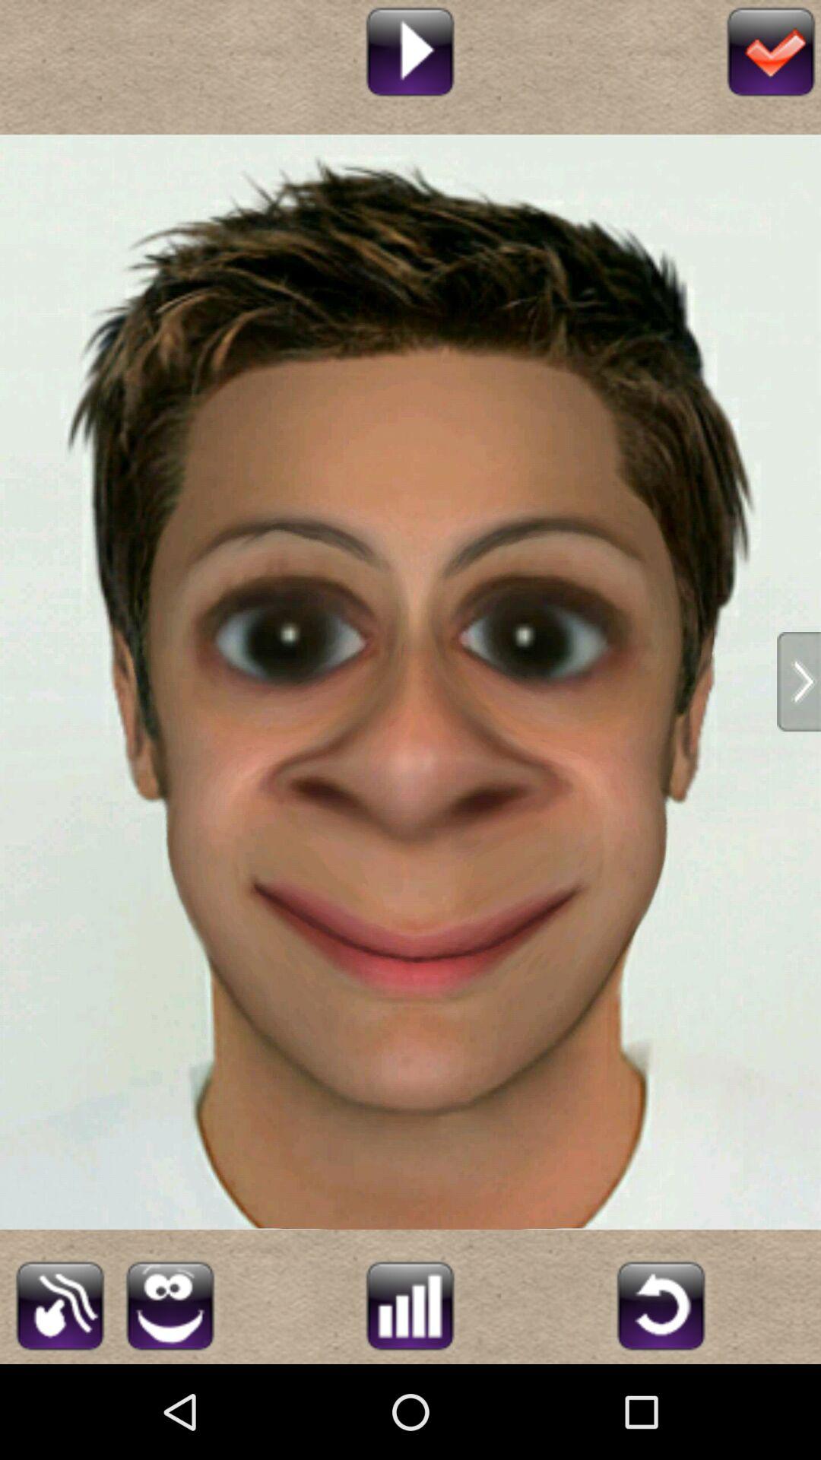  I want to click on refresh screen, so click(661, 1303).